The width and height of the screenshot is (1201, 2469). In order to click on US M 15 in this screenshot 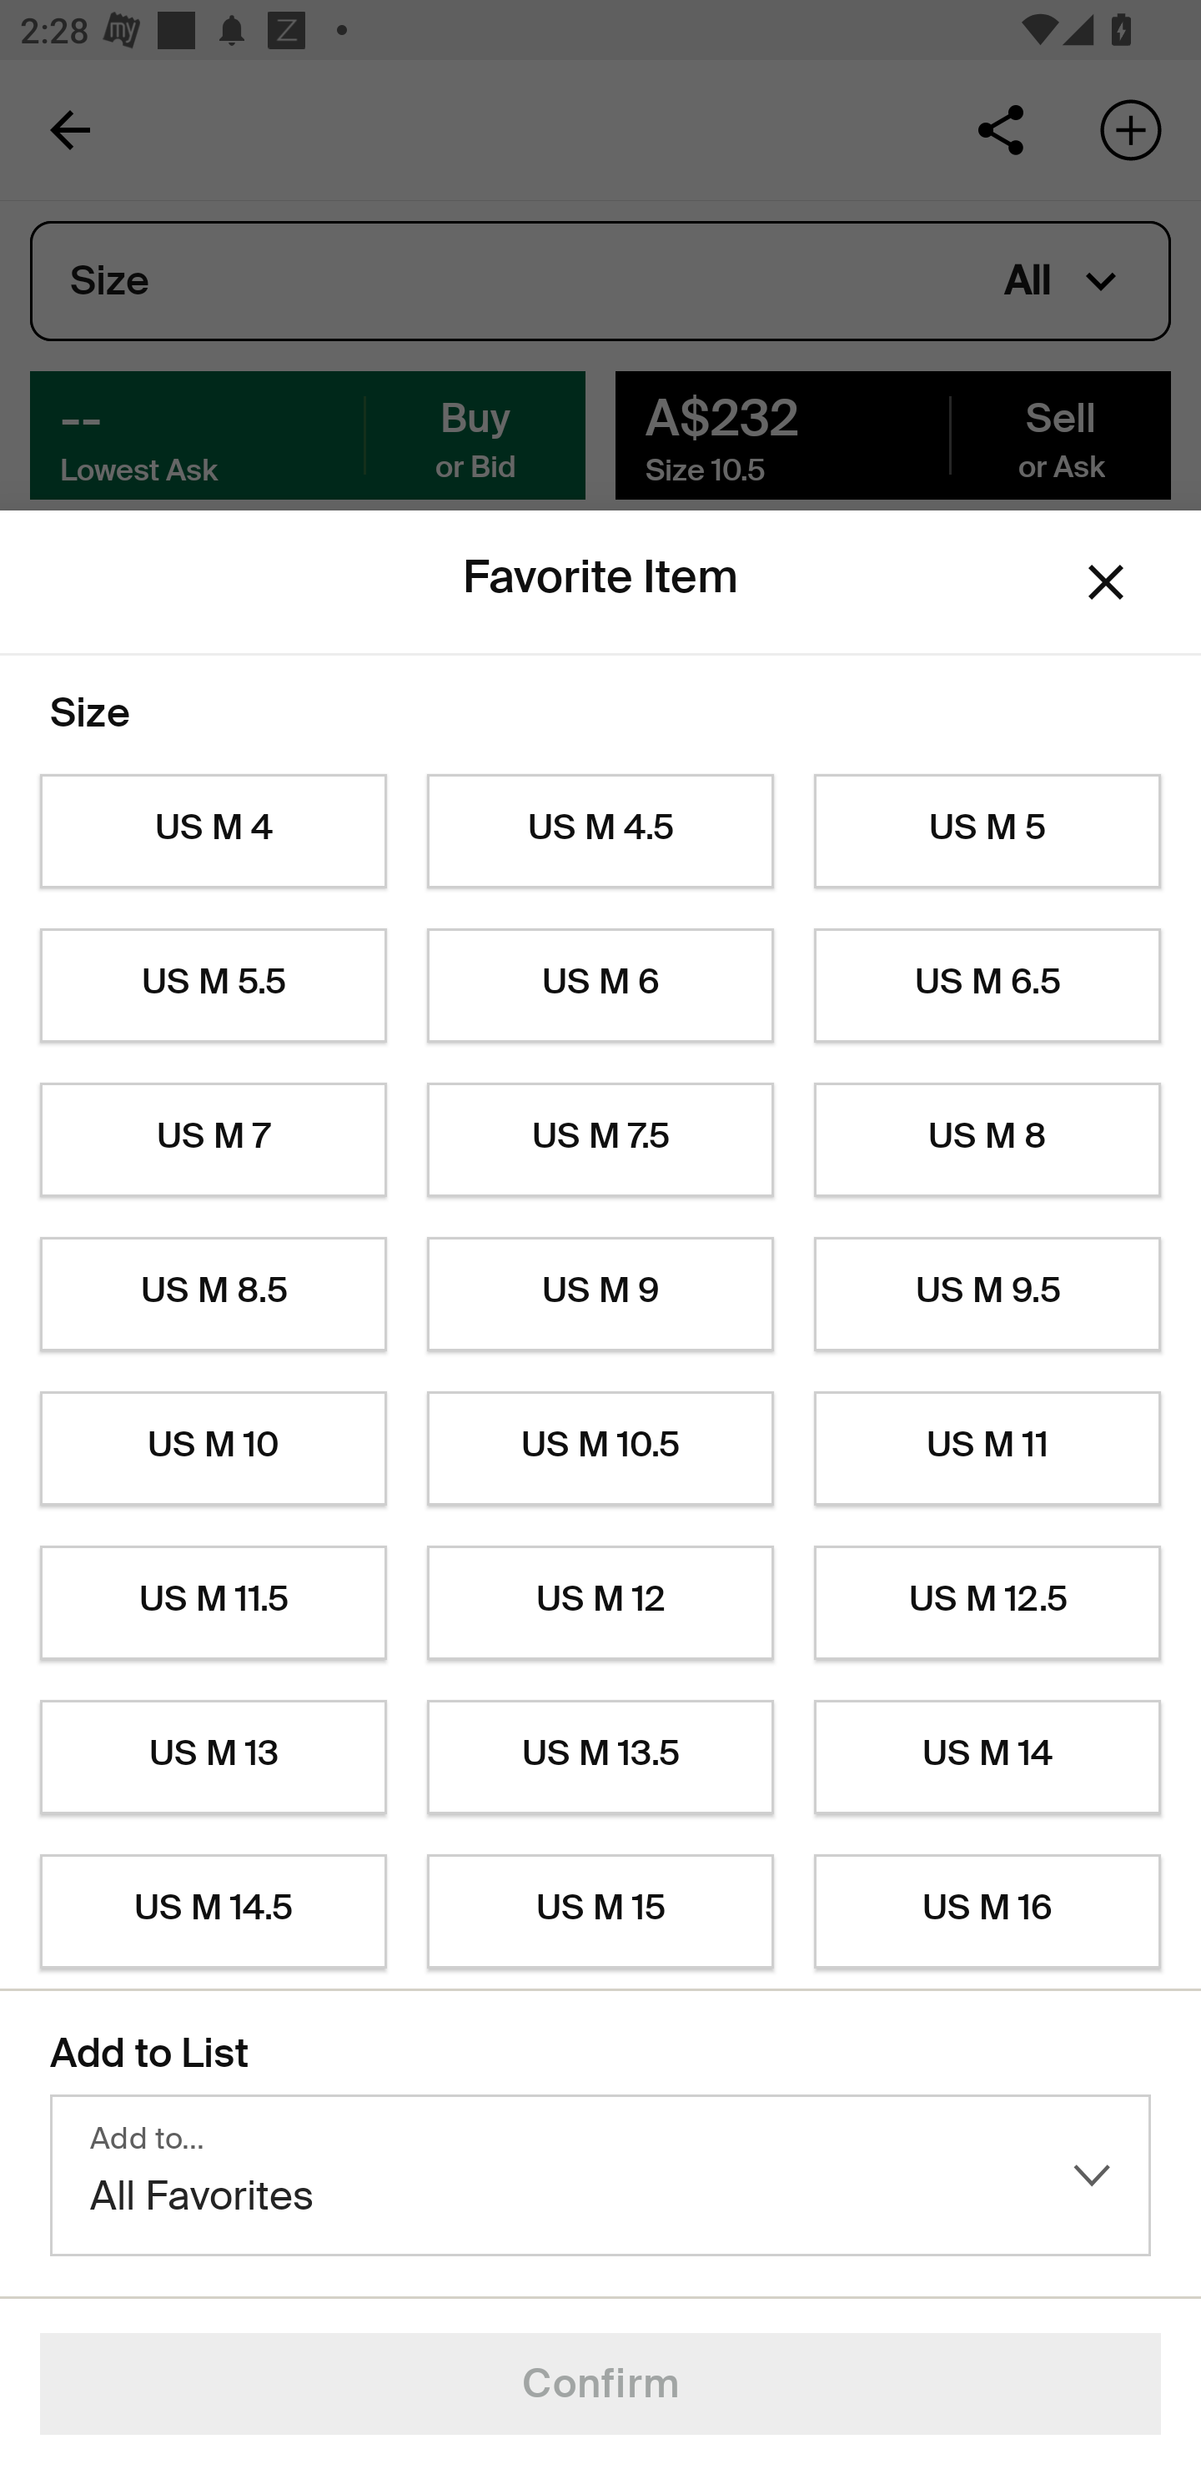, I will do `click(600, 1912)`.